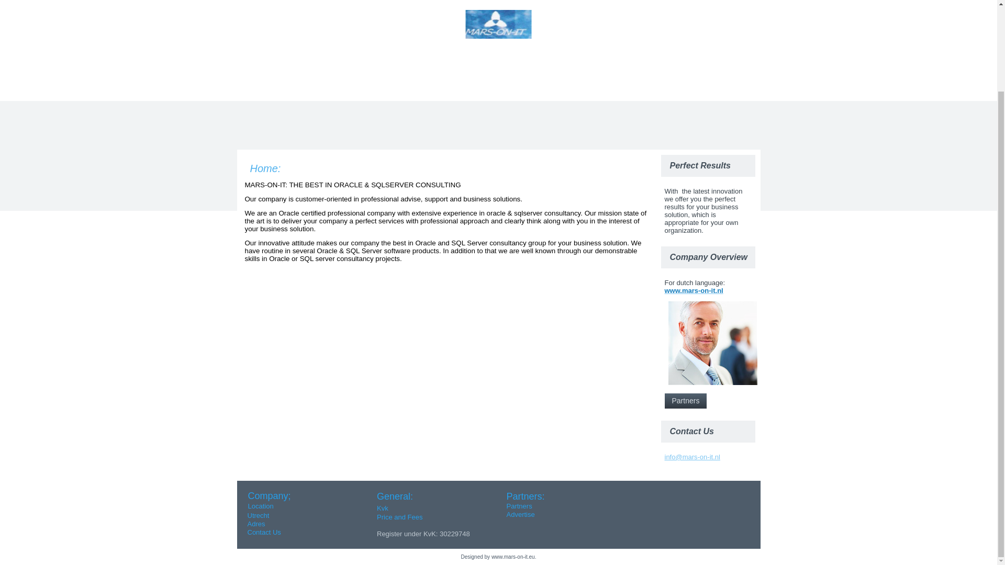  I want to click on www.mars-on-it.nl, so click(694, 290).